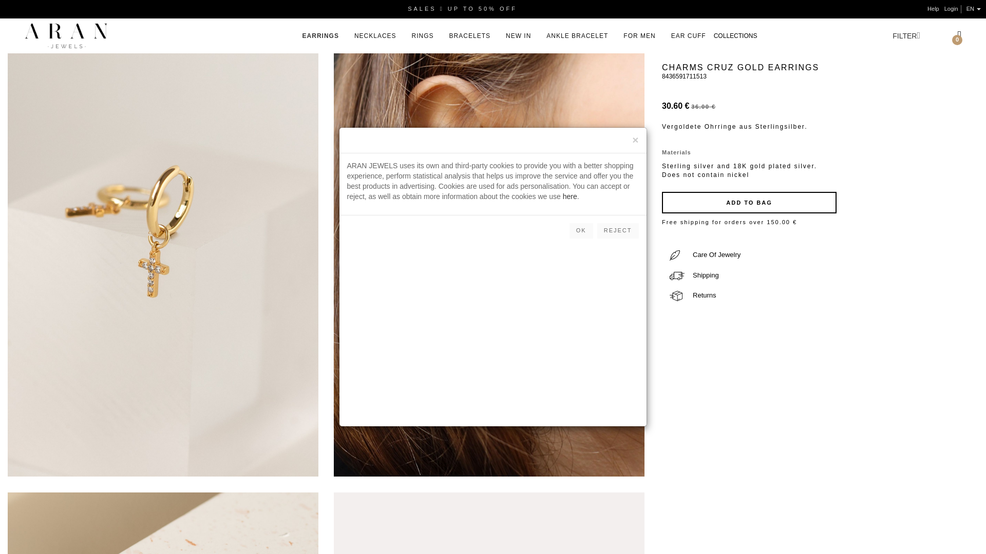 This screenshot has height=554, width=986. Describe the element at coordinates (688, 36) in the screenshot. I see `EAR CUFF` at that location.